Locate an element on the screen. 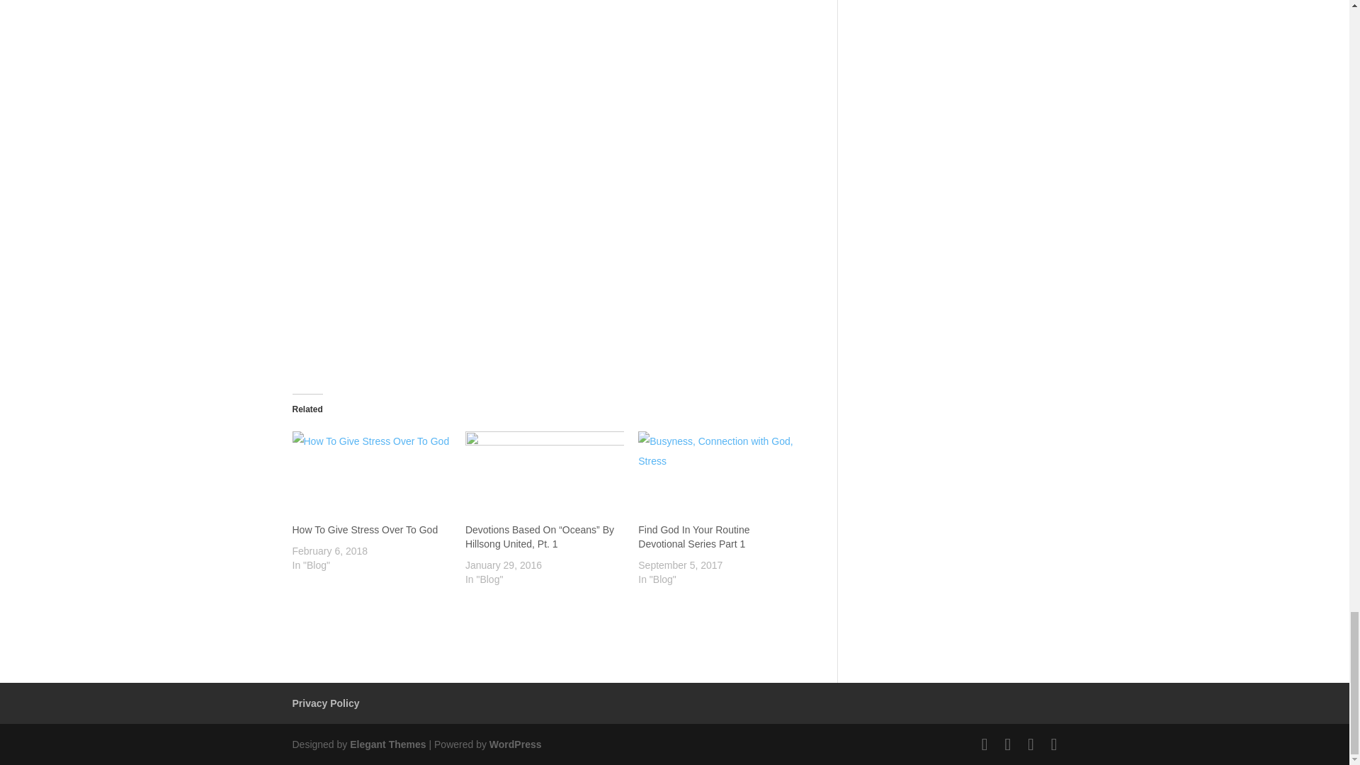 This screenshot has width=1360, height=765. How To Give Stress Over To God is located at coordinates (371, 476).